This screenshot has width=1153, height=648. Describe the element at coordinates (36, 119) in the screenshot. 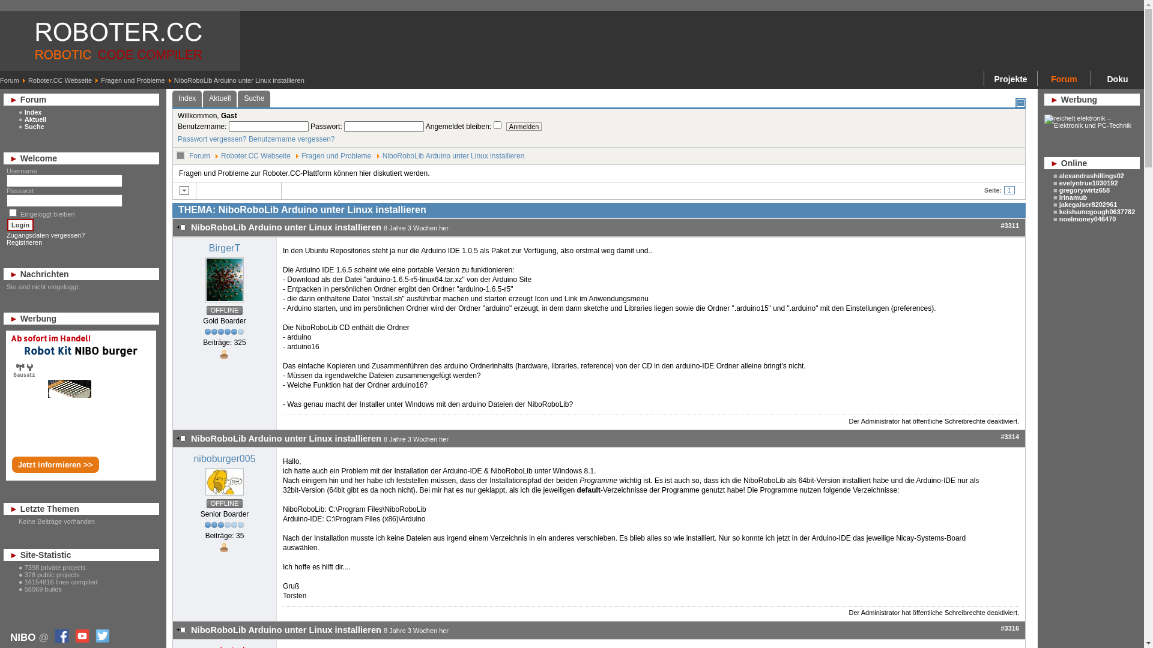

I see `Aktuell` at that location.